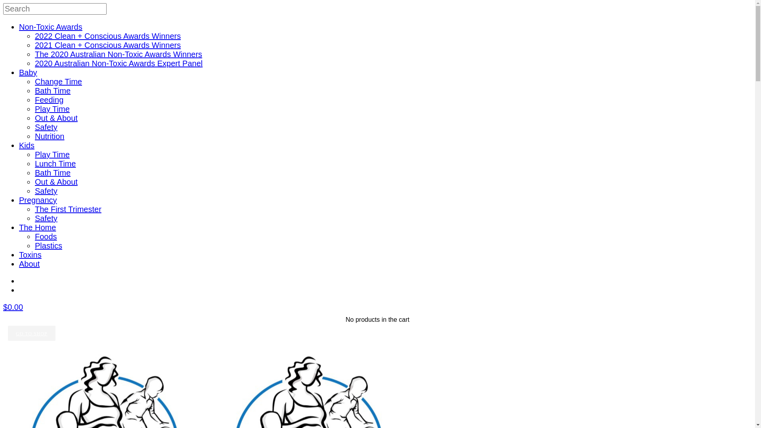  I want to click on Feeding, so click(49, 100).